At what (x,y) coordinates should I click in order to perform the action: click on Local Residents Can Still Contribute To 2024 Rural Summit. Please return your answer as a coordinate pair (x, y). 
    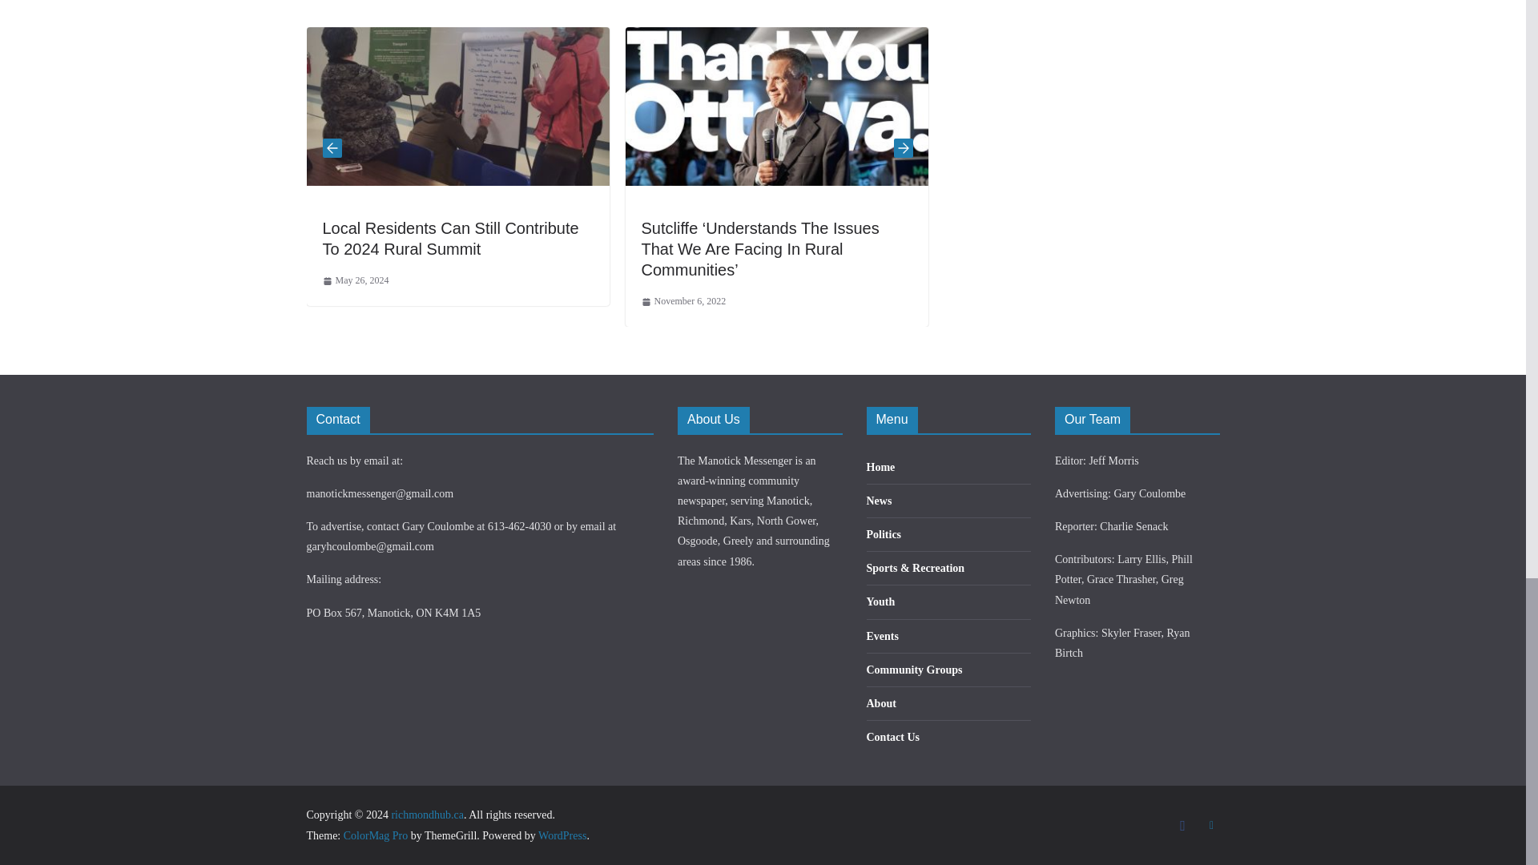
    Looking at the image, I should click on (449, 239).